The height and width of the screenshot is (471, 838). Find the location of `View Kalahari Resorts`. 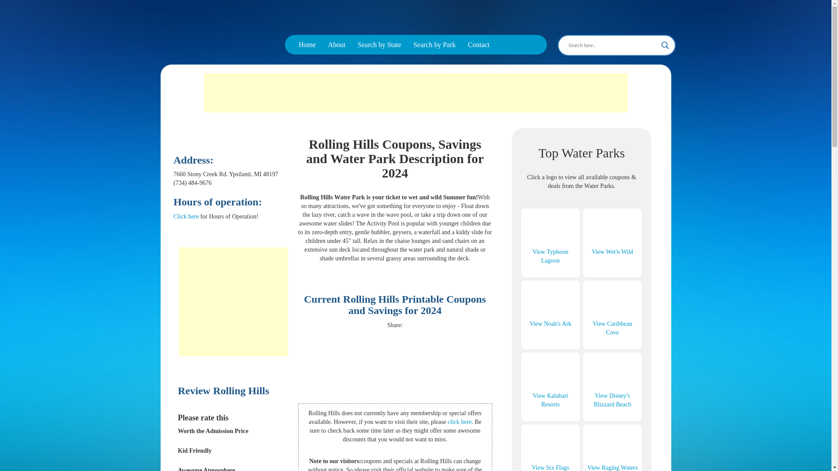

View Kalahari Resorts is located at coordinates (550, 400).